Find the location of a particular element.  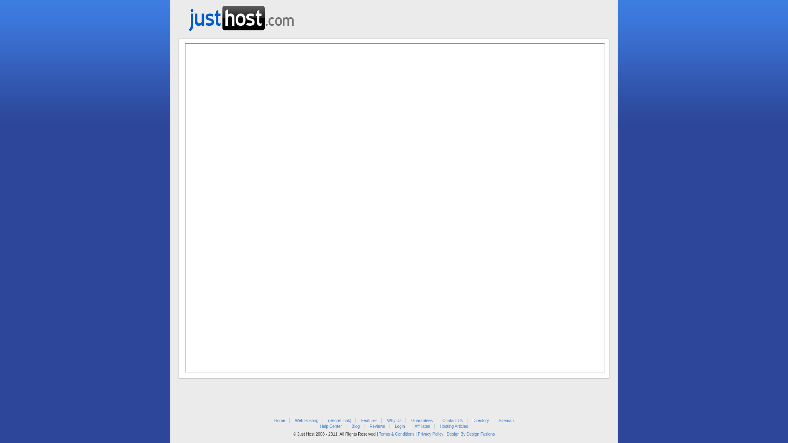

Features is located at coordinates (369, 421).